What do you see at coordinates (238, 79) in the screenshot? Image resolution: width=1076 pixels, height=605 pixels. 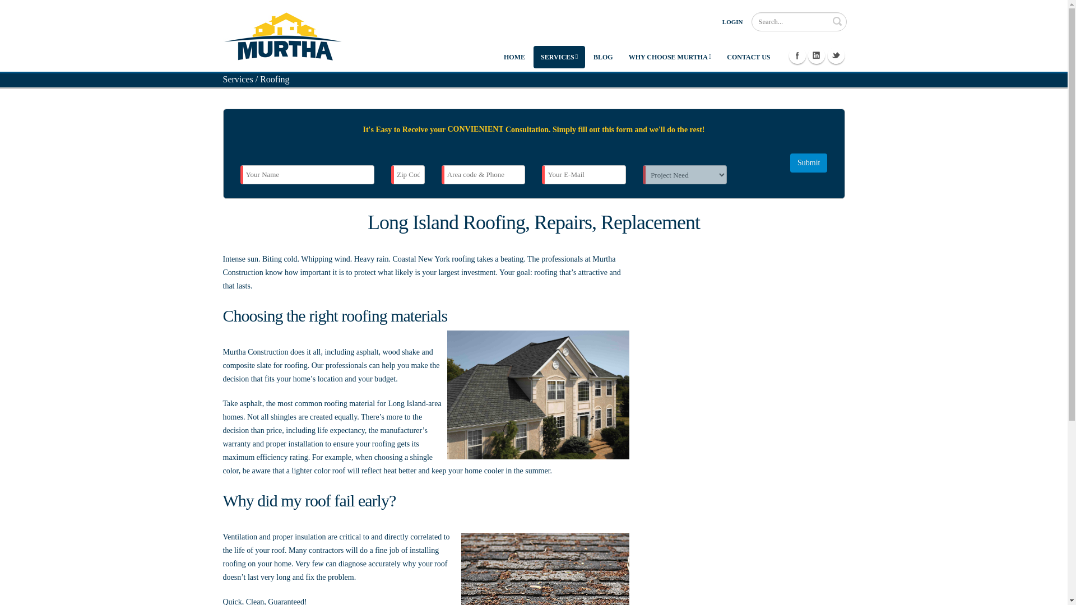 I see `Services` at bounding box center [238, 79].